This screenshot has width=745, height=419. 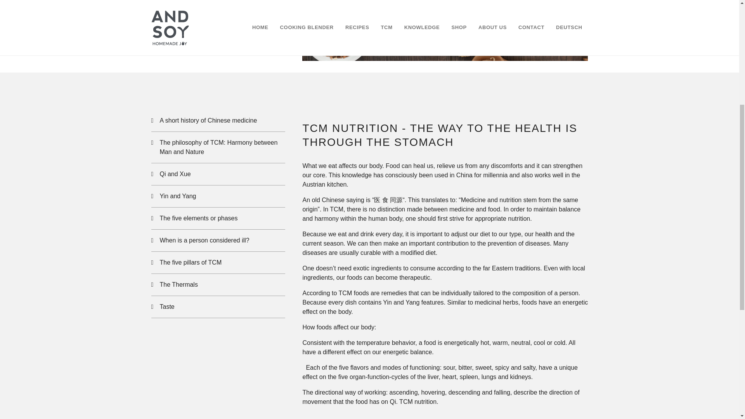 What do you see at coordinates (367, 149) in the screenshot?
I see `Terms and Conditions` at bounding box center [367, 149].